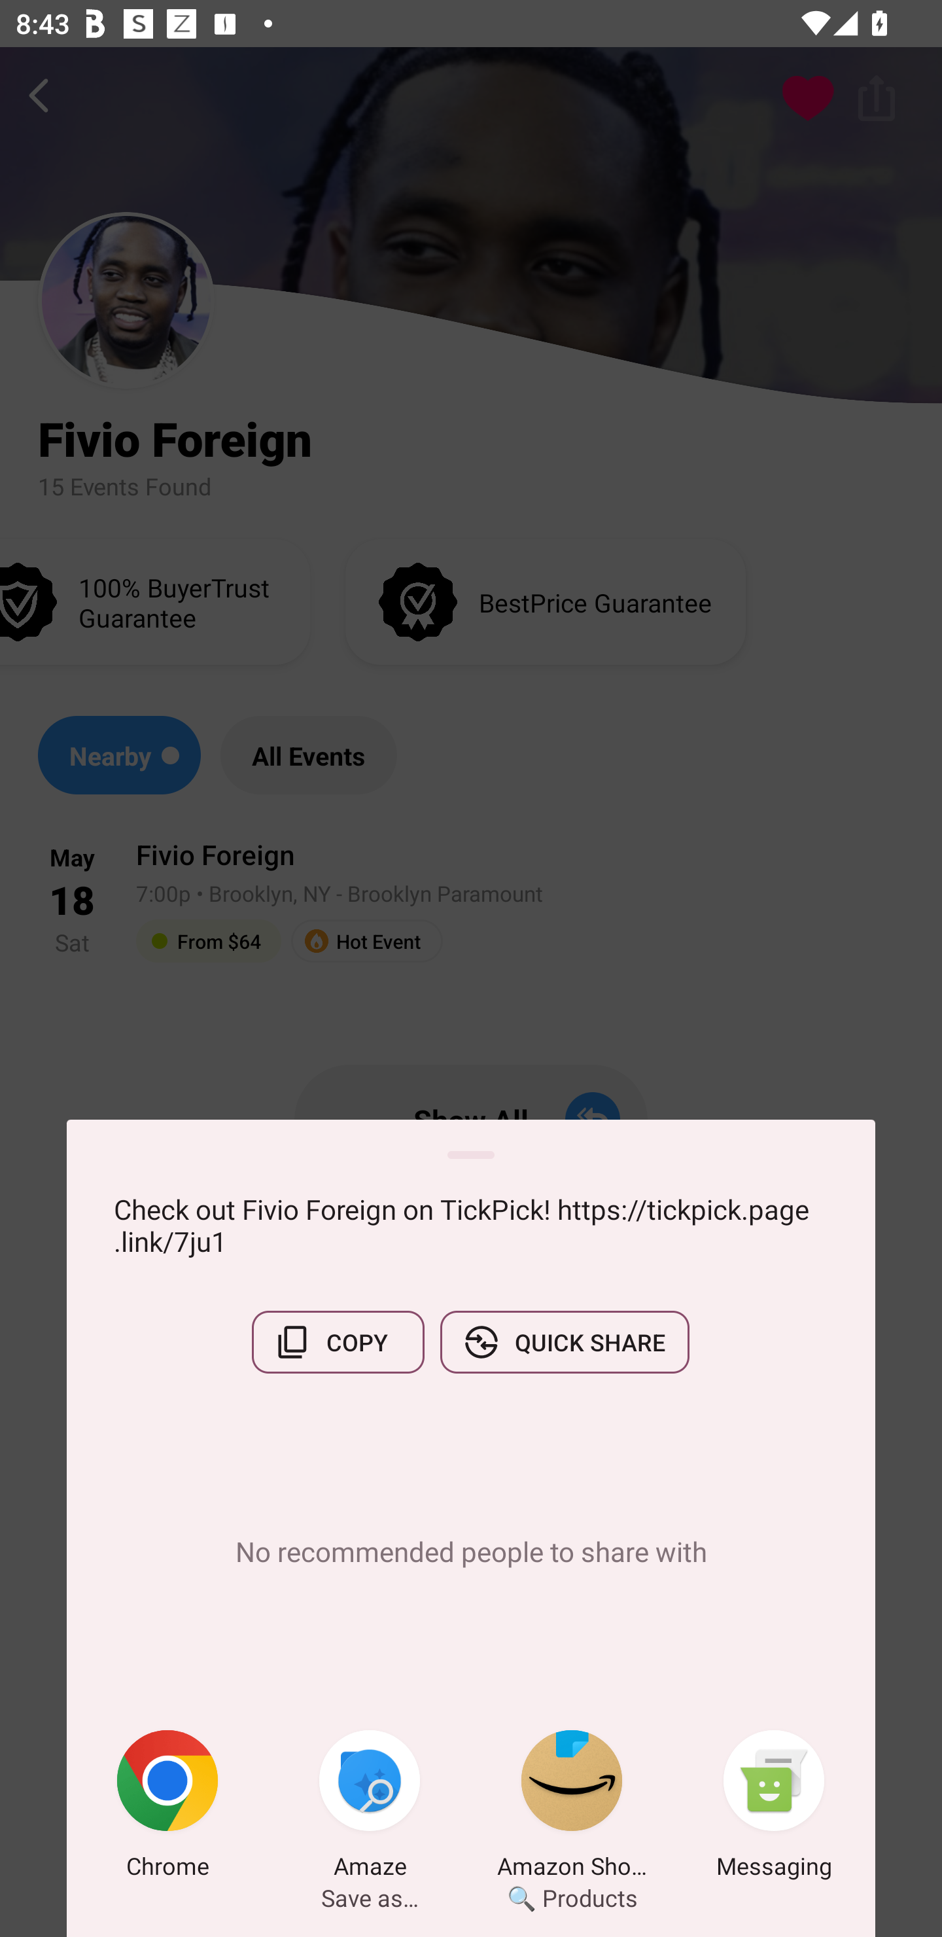 The image size is (942, 1937). What do you see at coordinates (774, 1808) in the screenshot?
I see `Messaging` at bounding box center [774, 1808].